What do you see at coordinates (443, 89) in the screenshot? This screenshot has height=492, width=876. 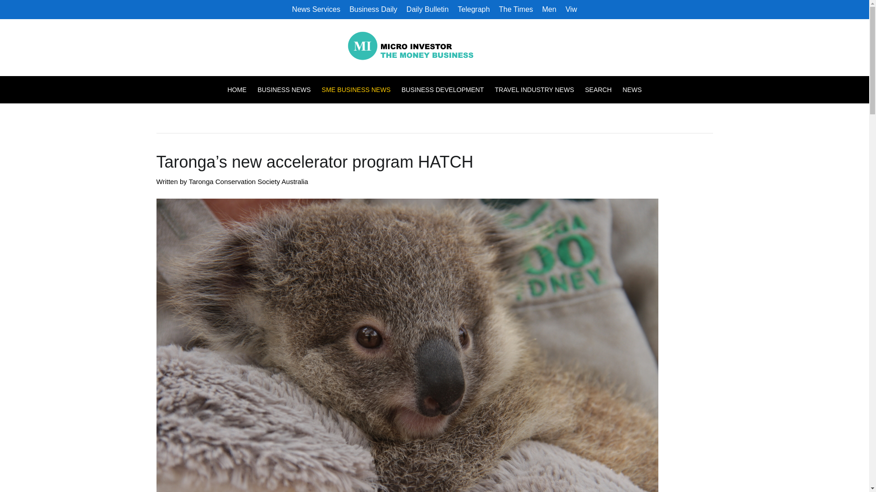 I see `BUSINESS DEVELOPMENT` at bounding box center [443, 89].